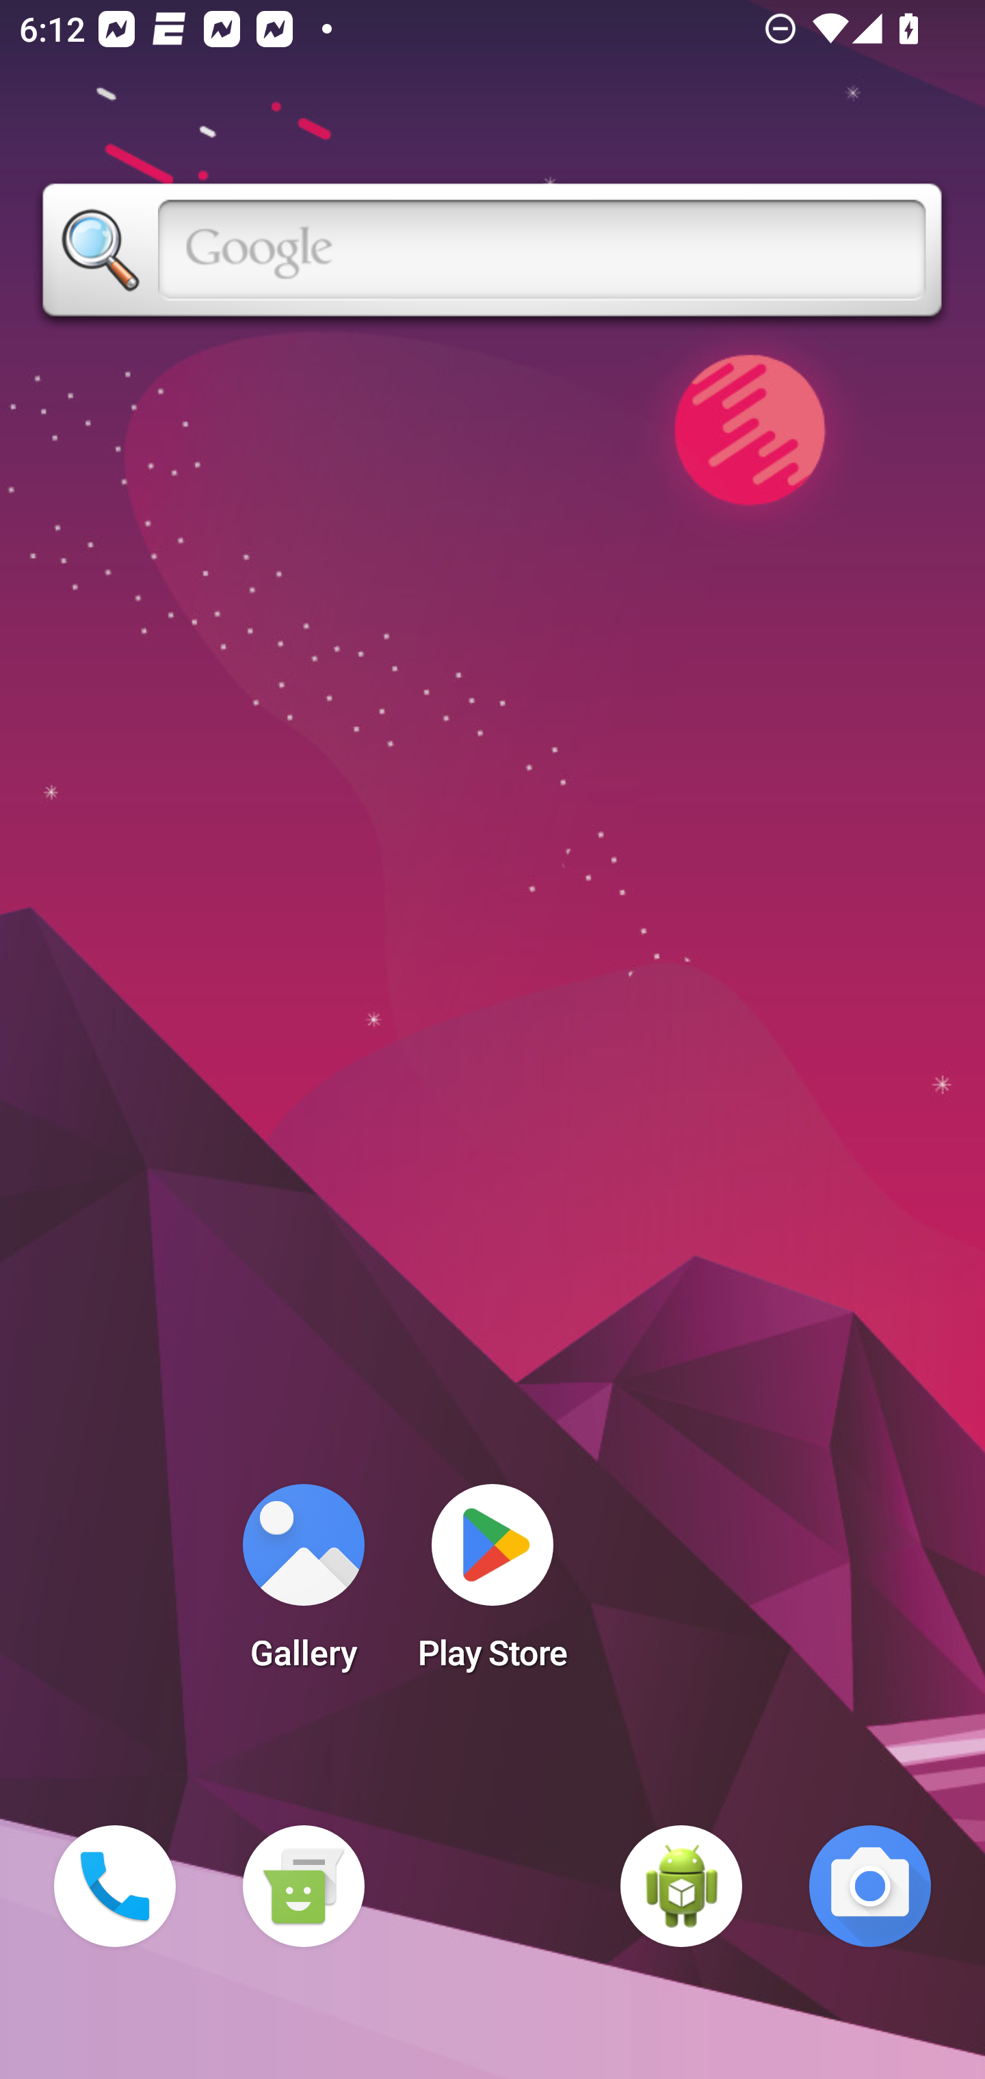 This screenshot has height=2079, width=985. Describe the element at coordinates (681, 1886) in the screenshot. I see `WebView Browser Tester` at that location.